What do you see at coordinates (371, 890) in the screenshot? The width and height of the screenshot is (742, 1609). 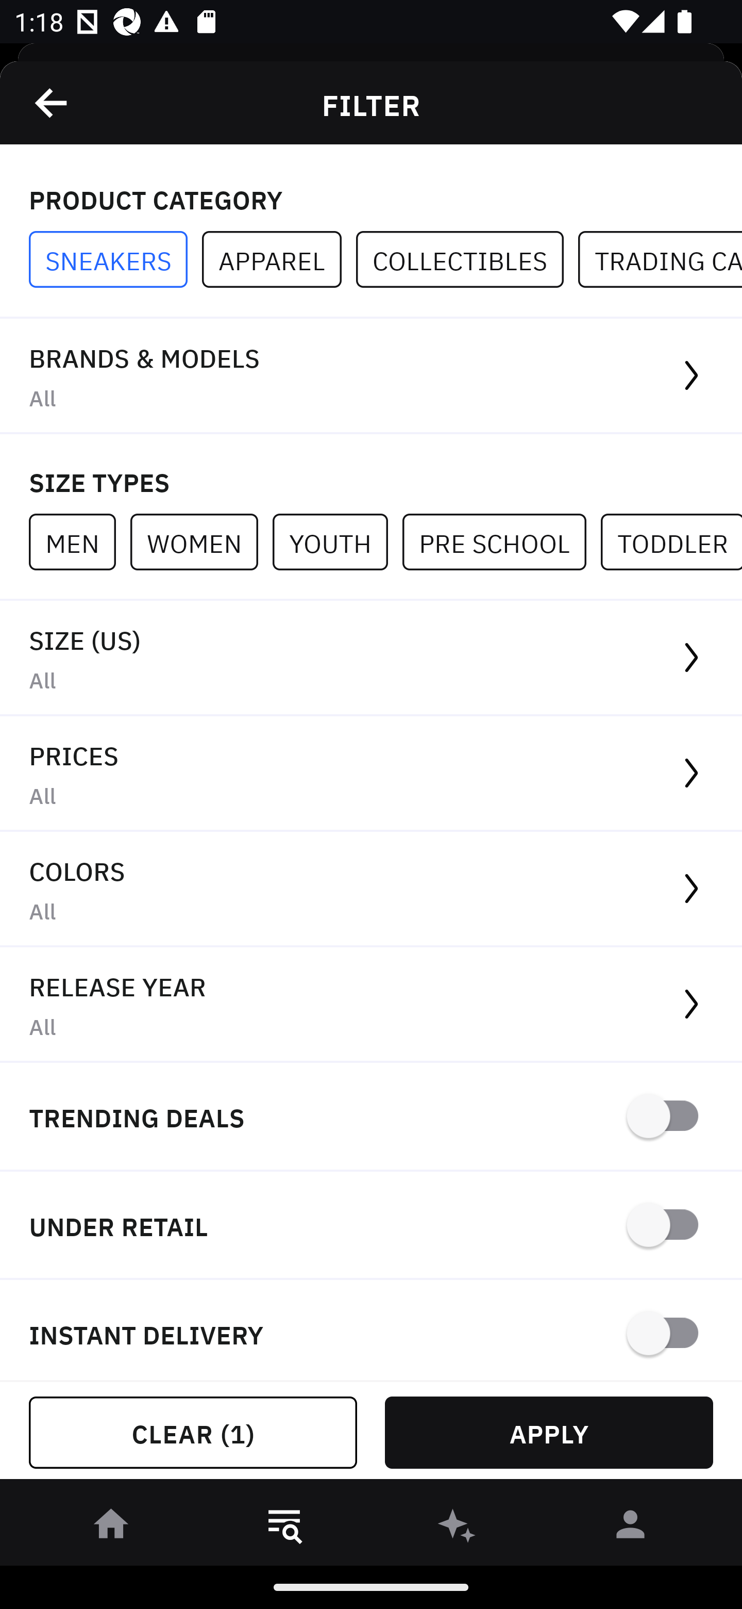 I see `COLORS All` at bounding box center [371, 890].